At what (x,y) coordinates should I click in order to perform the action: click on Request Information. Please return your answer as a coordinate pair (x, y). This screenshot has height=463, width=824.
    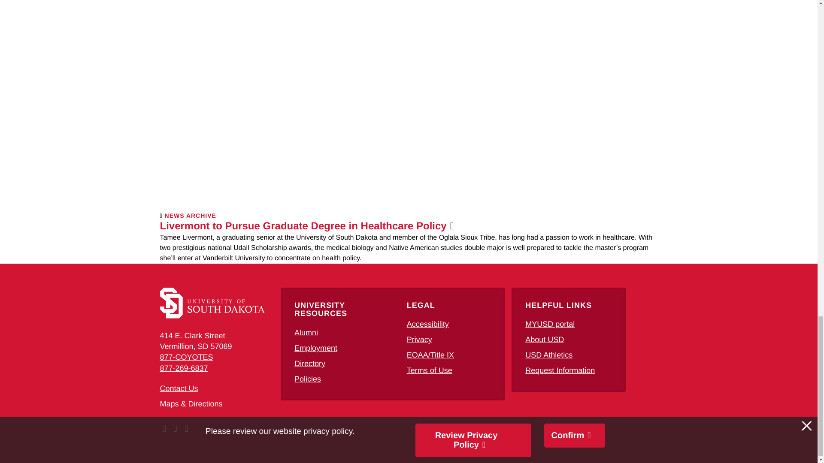
    Looking at the image, I should click on (560, 370).